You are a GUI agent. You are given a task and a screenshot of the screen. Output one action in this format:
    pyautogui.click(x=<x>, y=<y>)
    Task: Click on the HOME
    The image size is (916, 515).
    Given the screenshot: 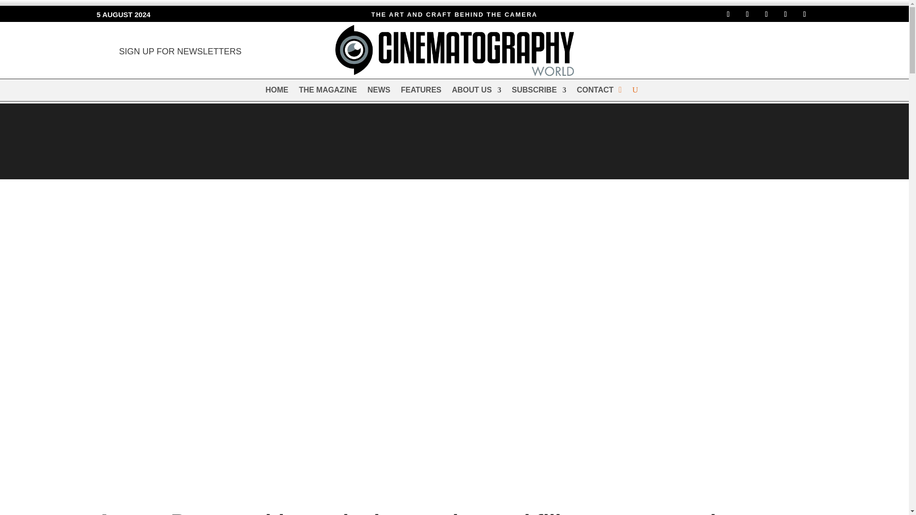 What is the action you would take?
    pyautogui.click(x=277, y=92)
    